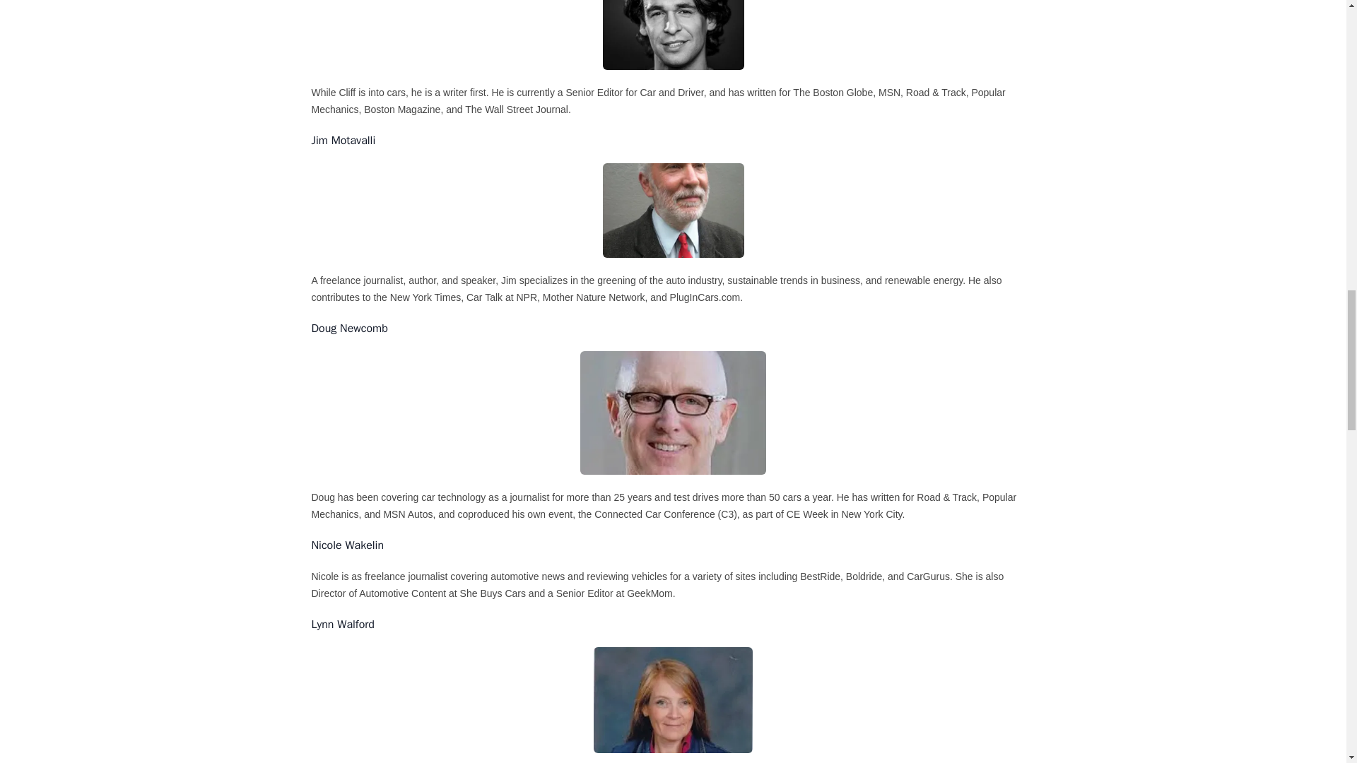 This screenshot has width=1357, height=763. Describe the element at coordinates (673, 699) in the screenshot. I see `lynn-walford.jpg` at that location.